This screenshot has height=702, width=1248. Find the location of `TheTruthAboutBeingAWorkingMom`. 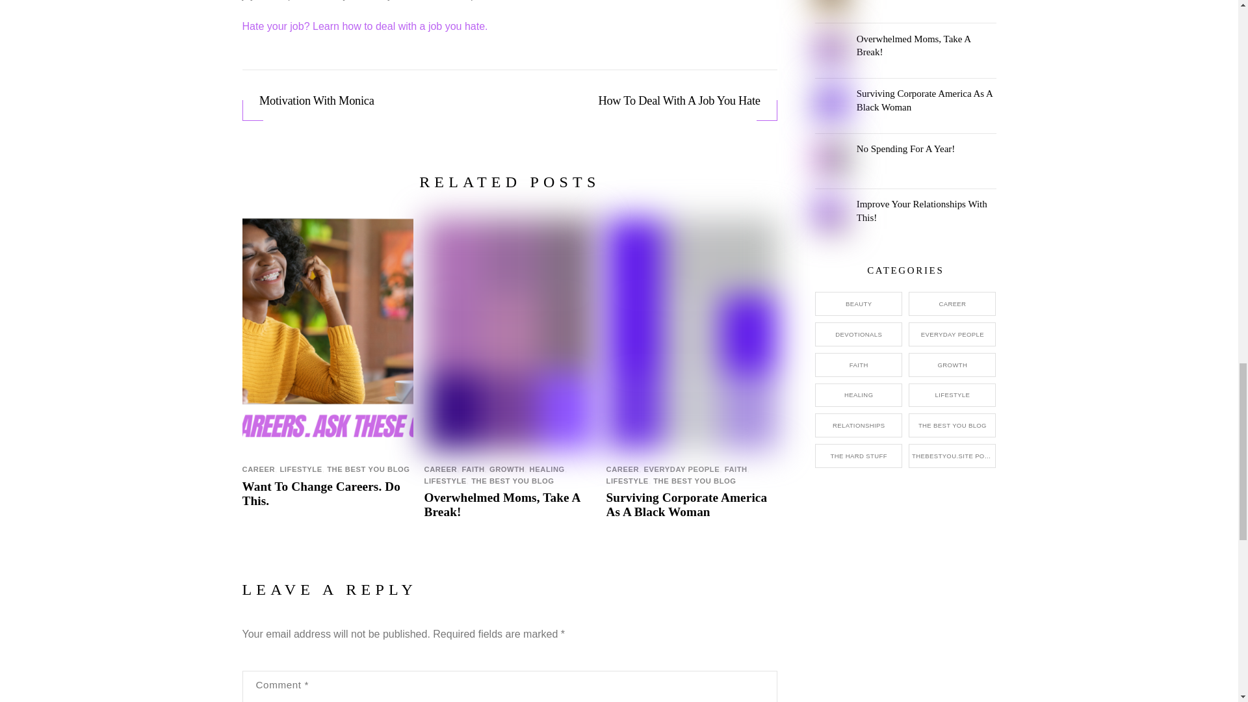

TheTruthAboutBeingAWorkingMom is located at coordinates (831, 213).